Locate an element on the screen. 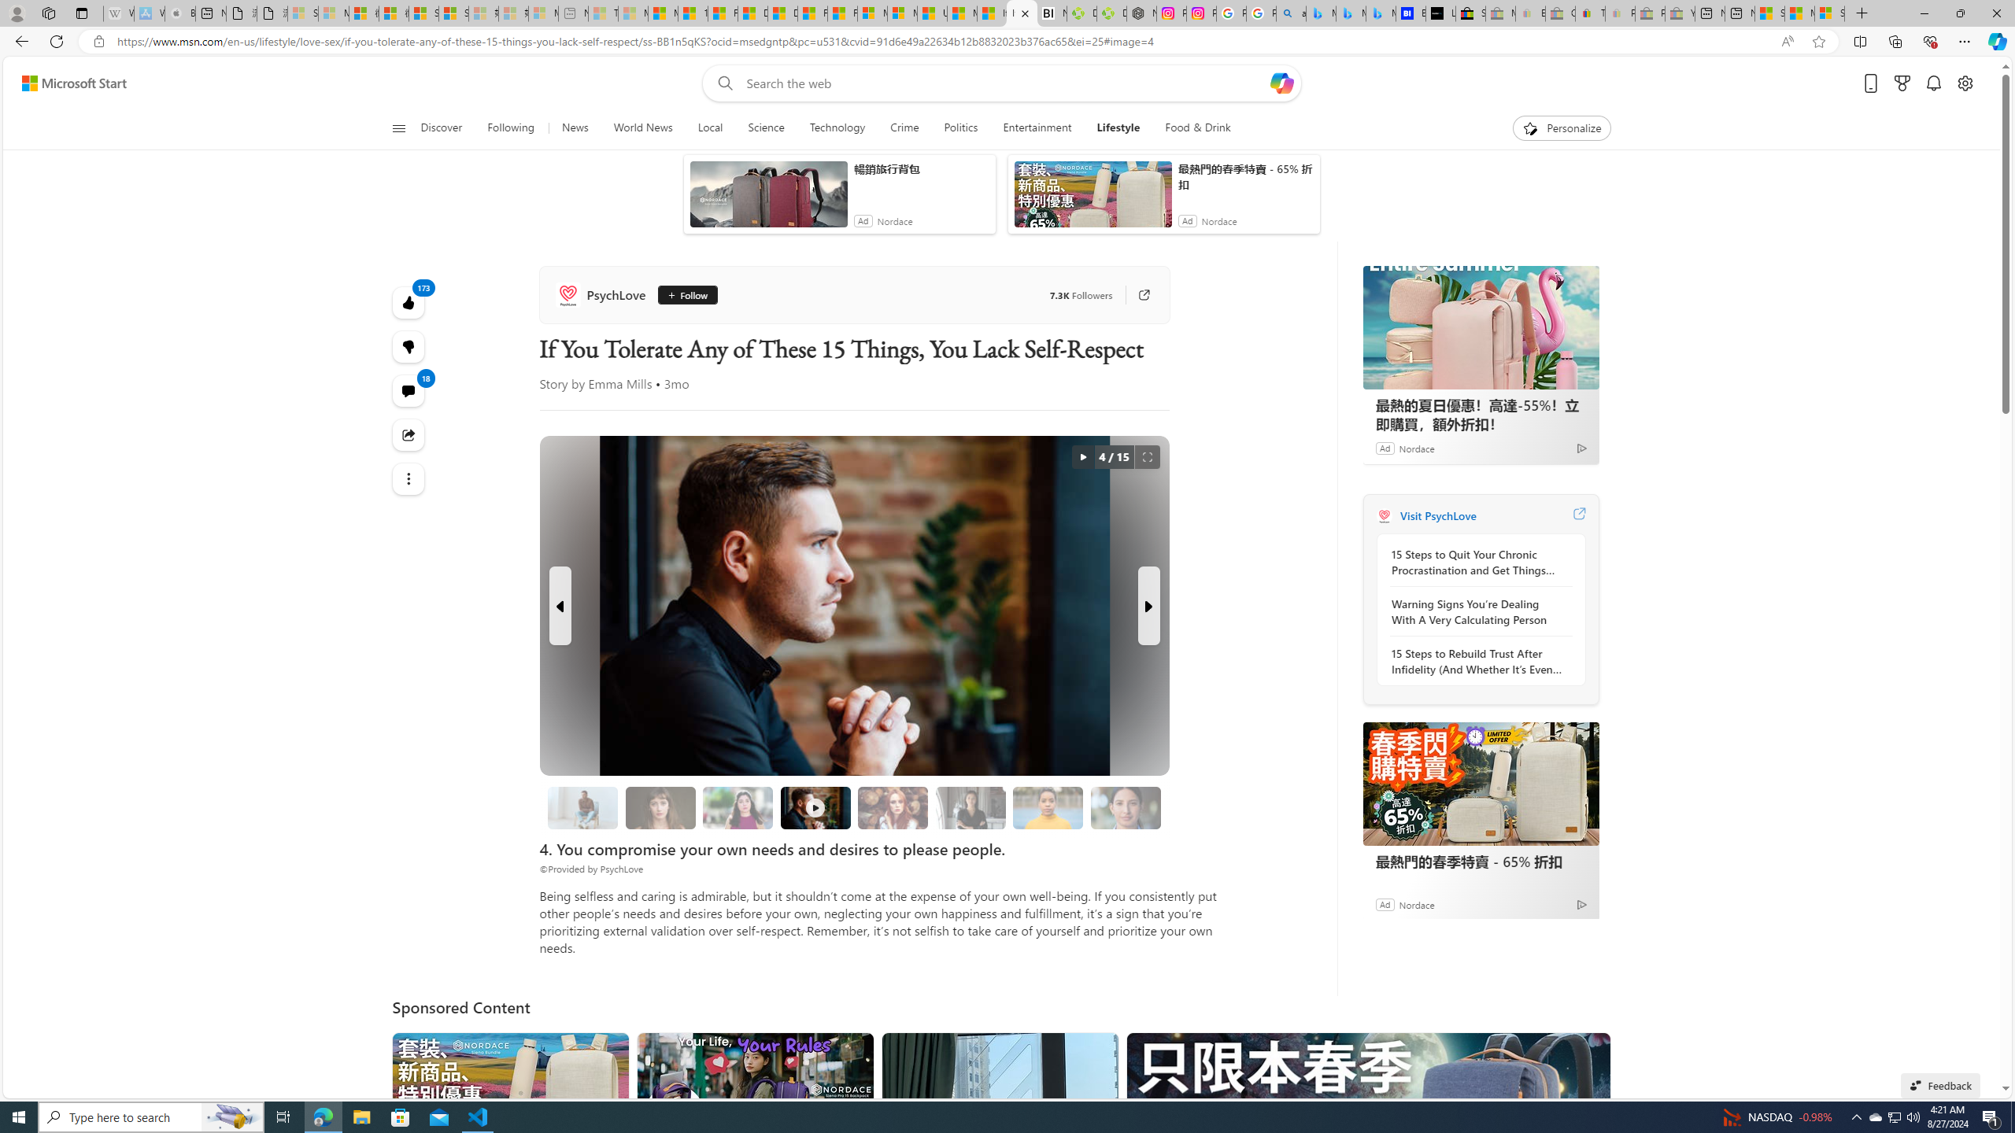 This screenshot has height=1133, width=2015. Visit PsychLove website is located at coordinates (1578, 515).